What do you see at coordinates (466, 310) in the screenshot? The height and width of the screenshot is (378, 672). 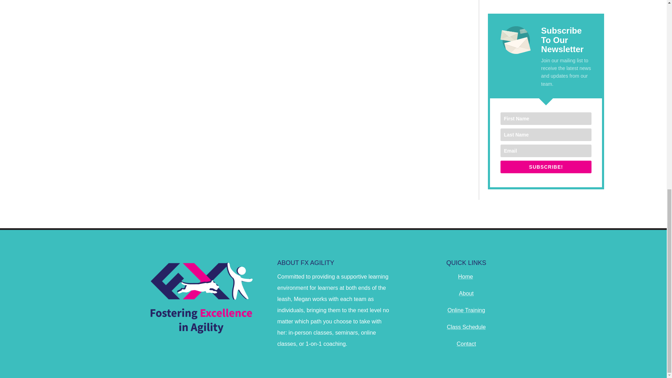 I see `Online Training` at bounding box center [466, 310].